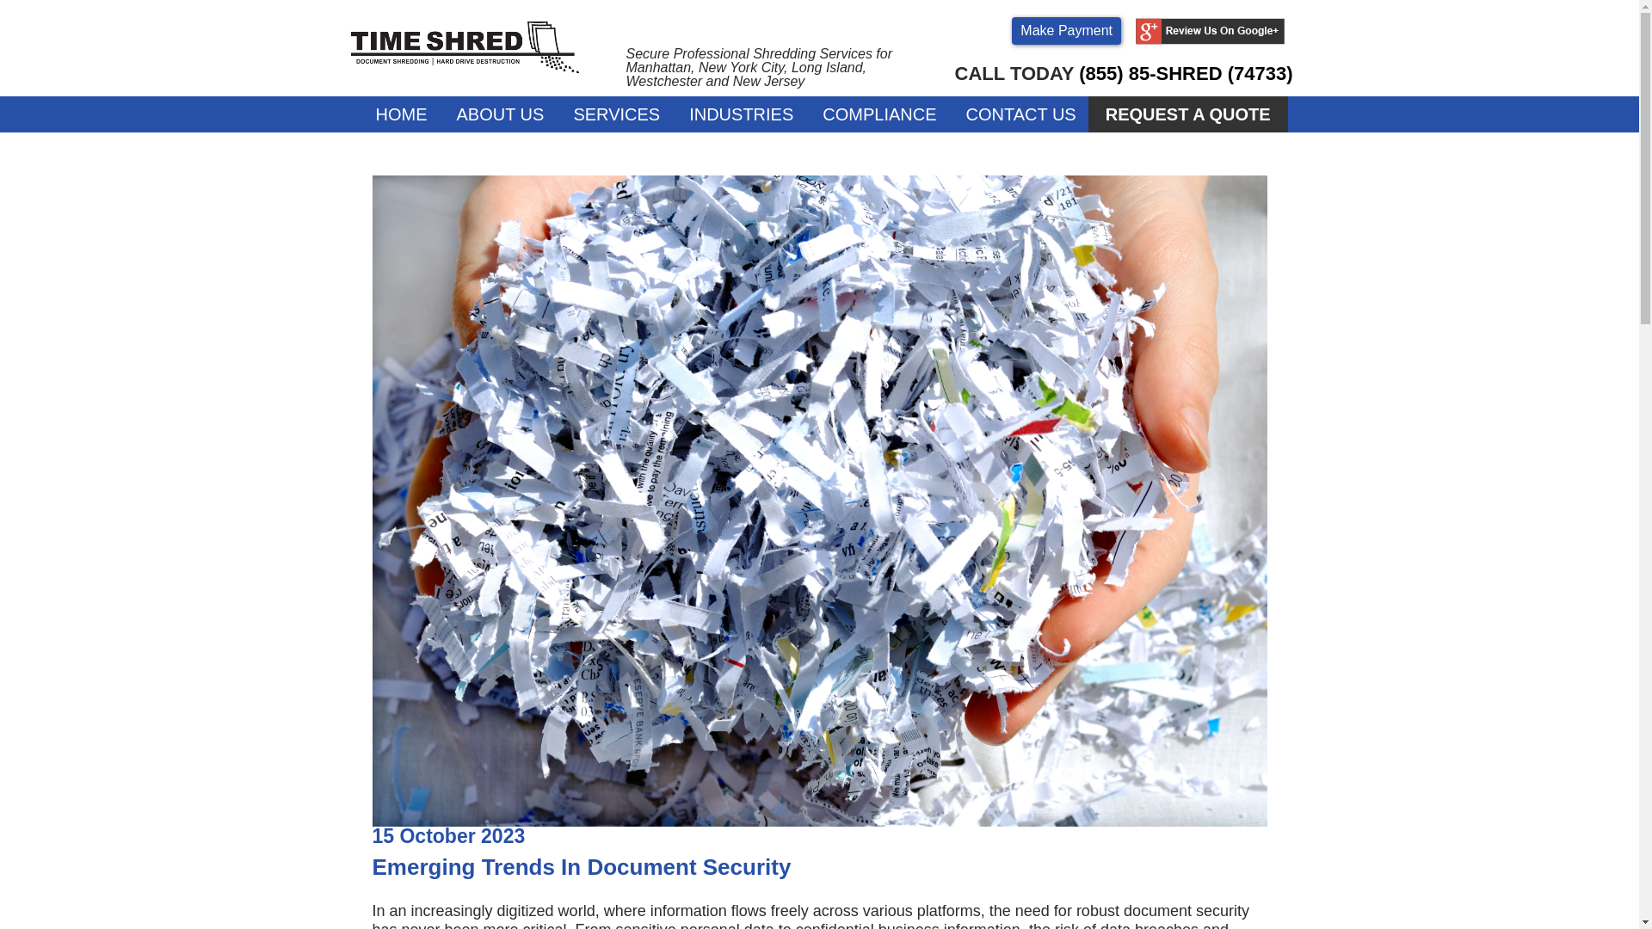 The width and height of the screenshot is (1652, 929). Describe the element at coordinates (401, 114) in the screenshot. I see `HOME` at that location.